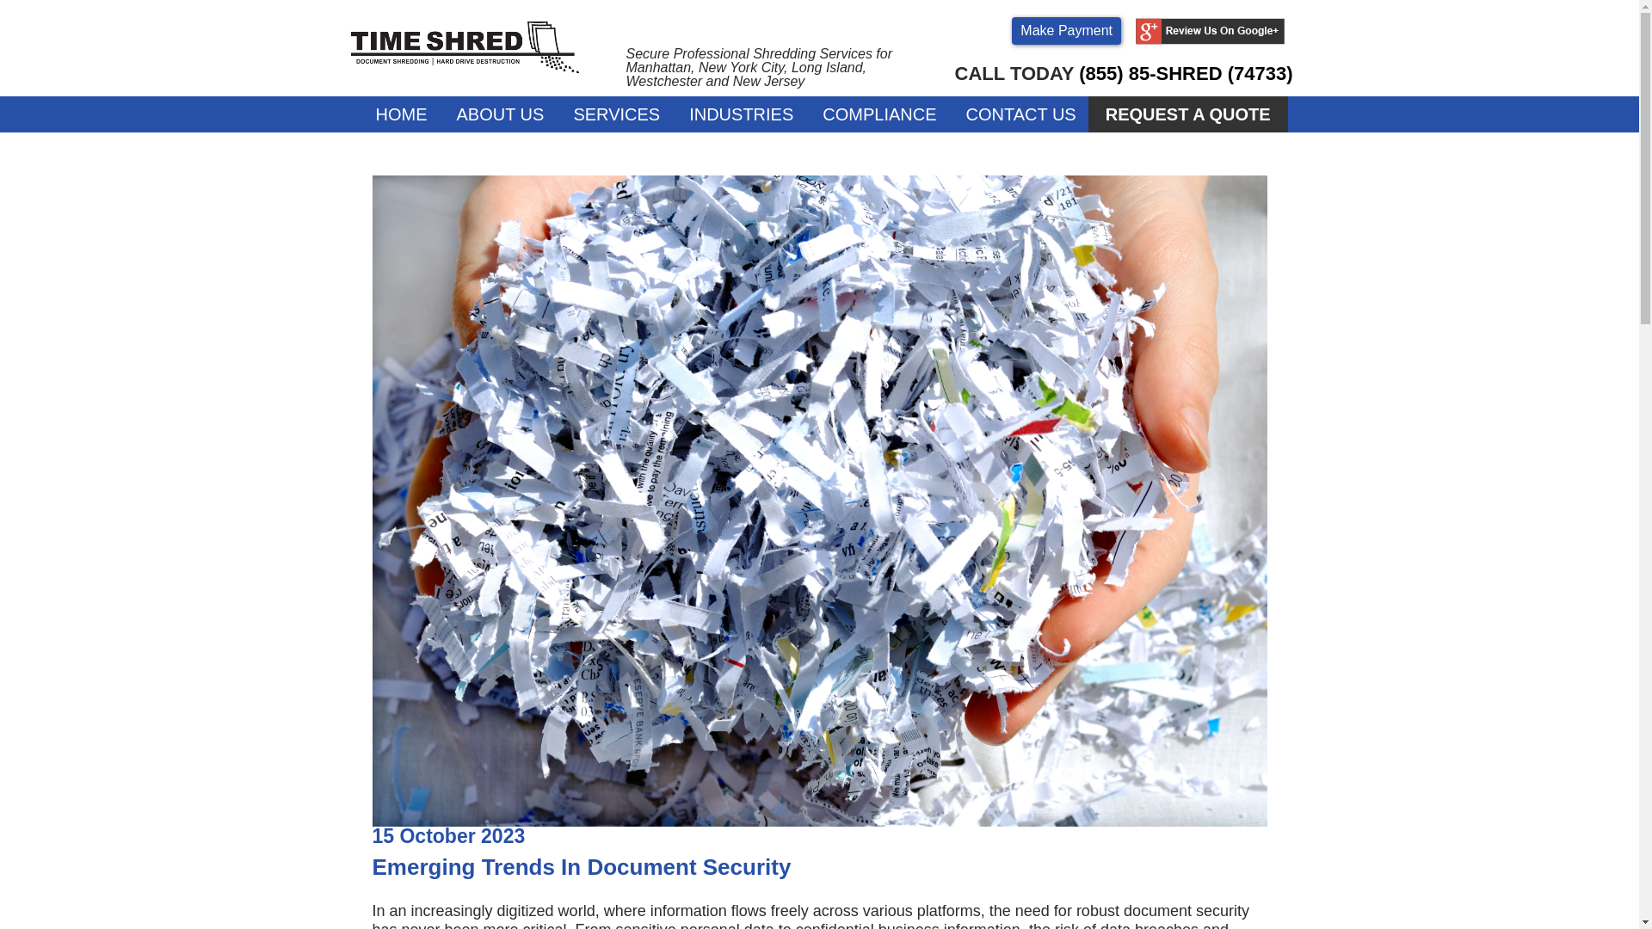 The width and height of the screenshot is (1652, 929). Describe the element at coordinates (401, 114) in the screenshot. I see `HOME` at that location.